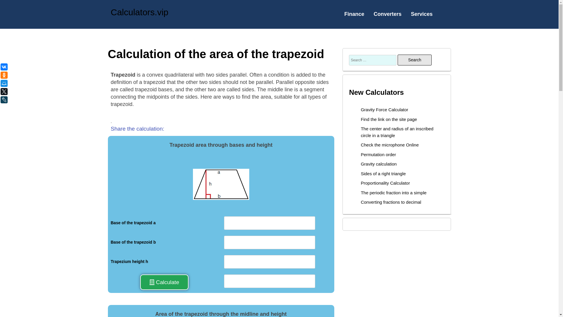  What do you see at coordinates (140, 12) in the screenshot?
I see `Calculators.vip` at bounding box center [140, 12].